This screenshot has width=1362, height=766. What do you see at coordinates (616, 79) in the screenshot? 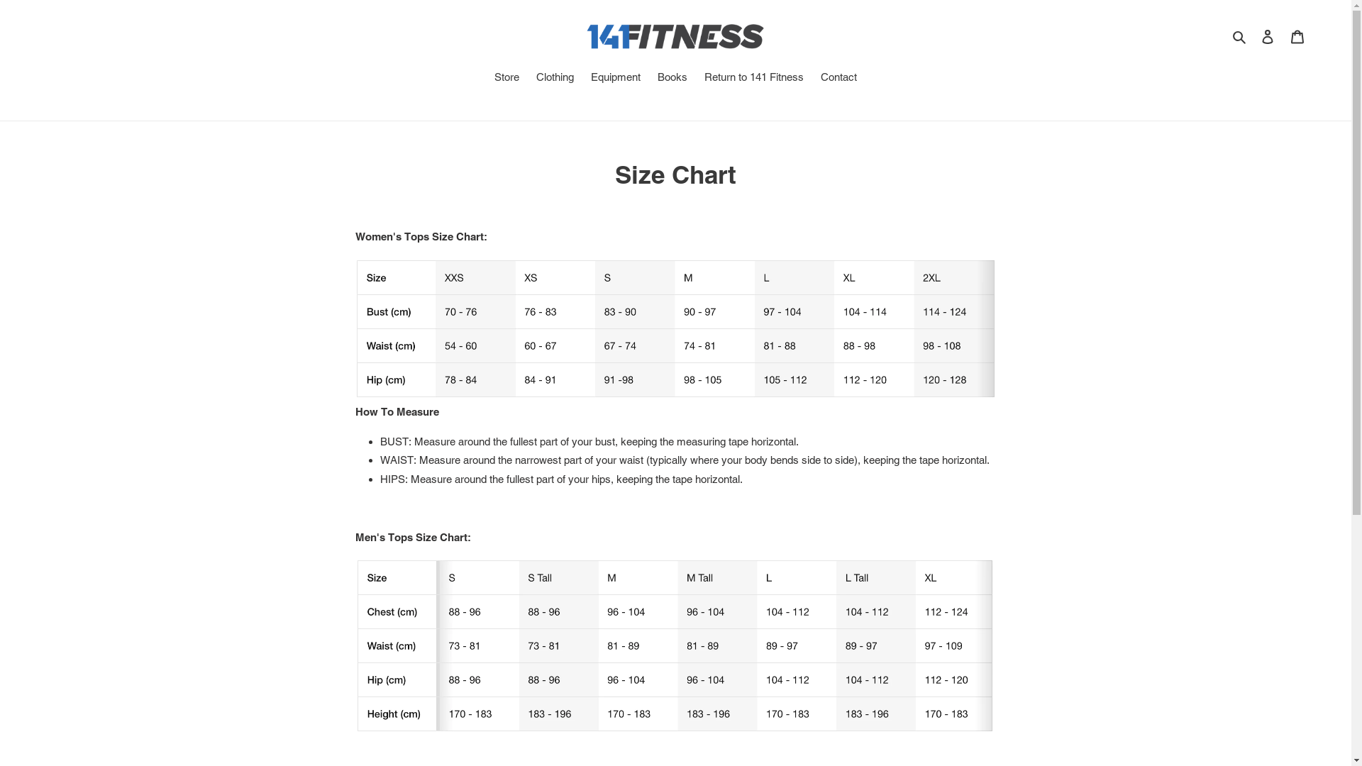
I see `Equipment` at bounding box center [616, 79].